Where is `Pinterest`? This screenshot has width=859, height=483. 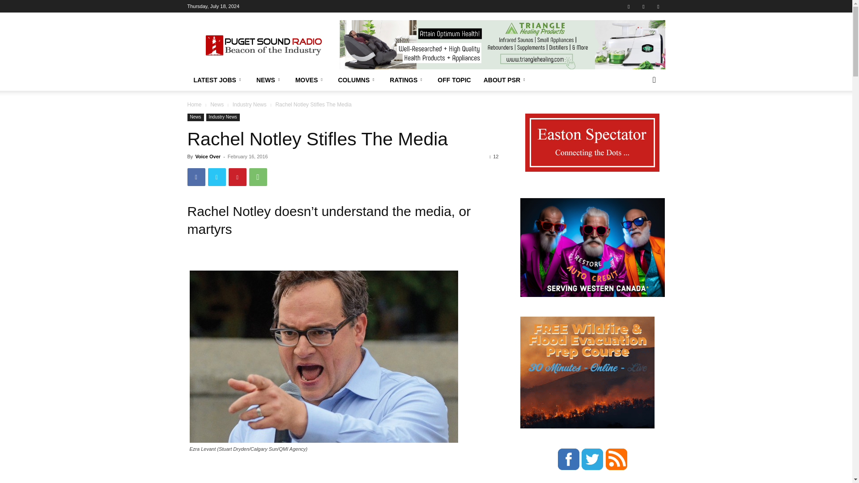
Pinterest is located at coordinates (237, 177).